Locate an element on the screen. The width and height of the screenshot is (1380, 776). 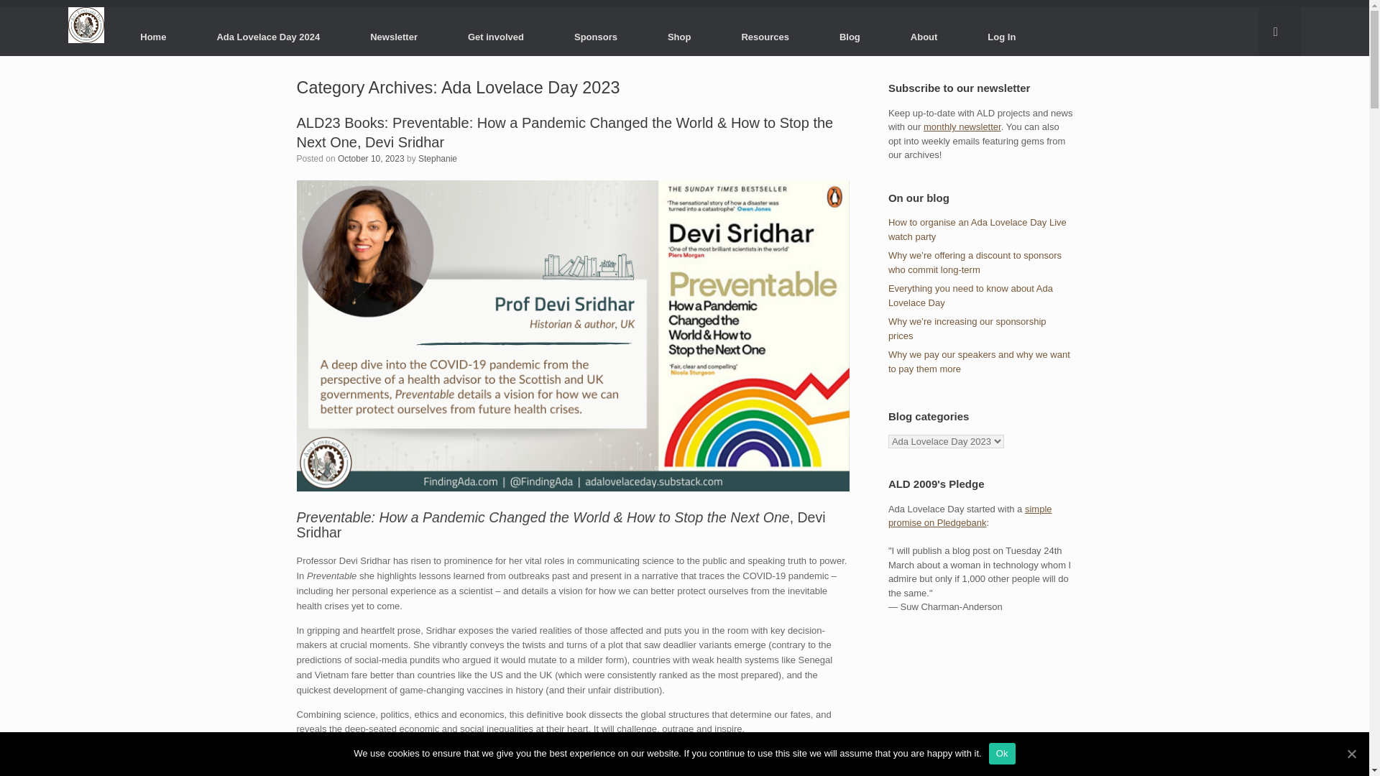
Ada Lovelace Day 2024 is located at coordinates (268, 36).